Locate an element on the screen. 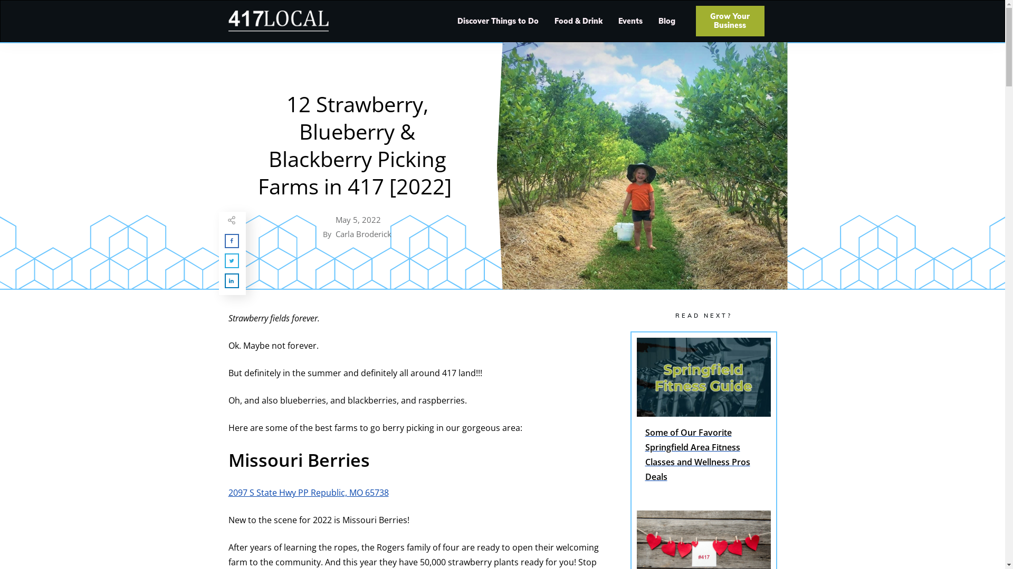  Food & Drink is located at coordinates (578, 21).